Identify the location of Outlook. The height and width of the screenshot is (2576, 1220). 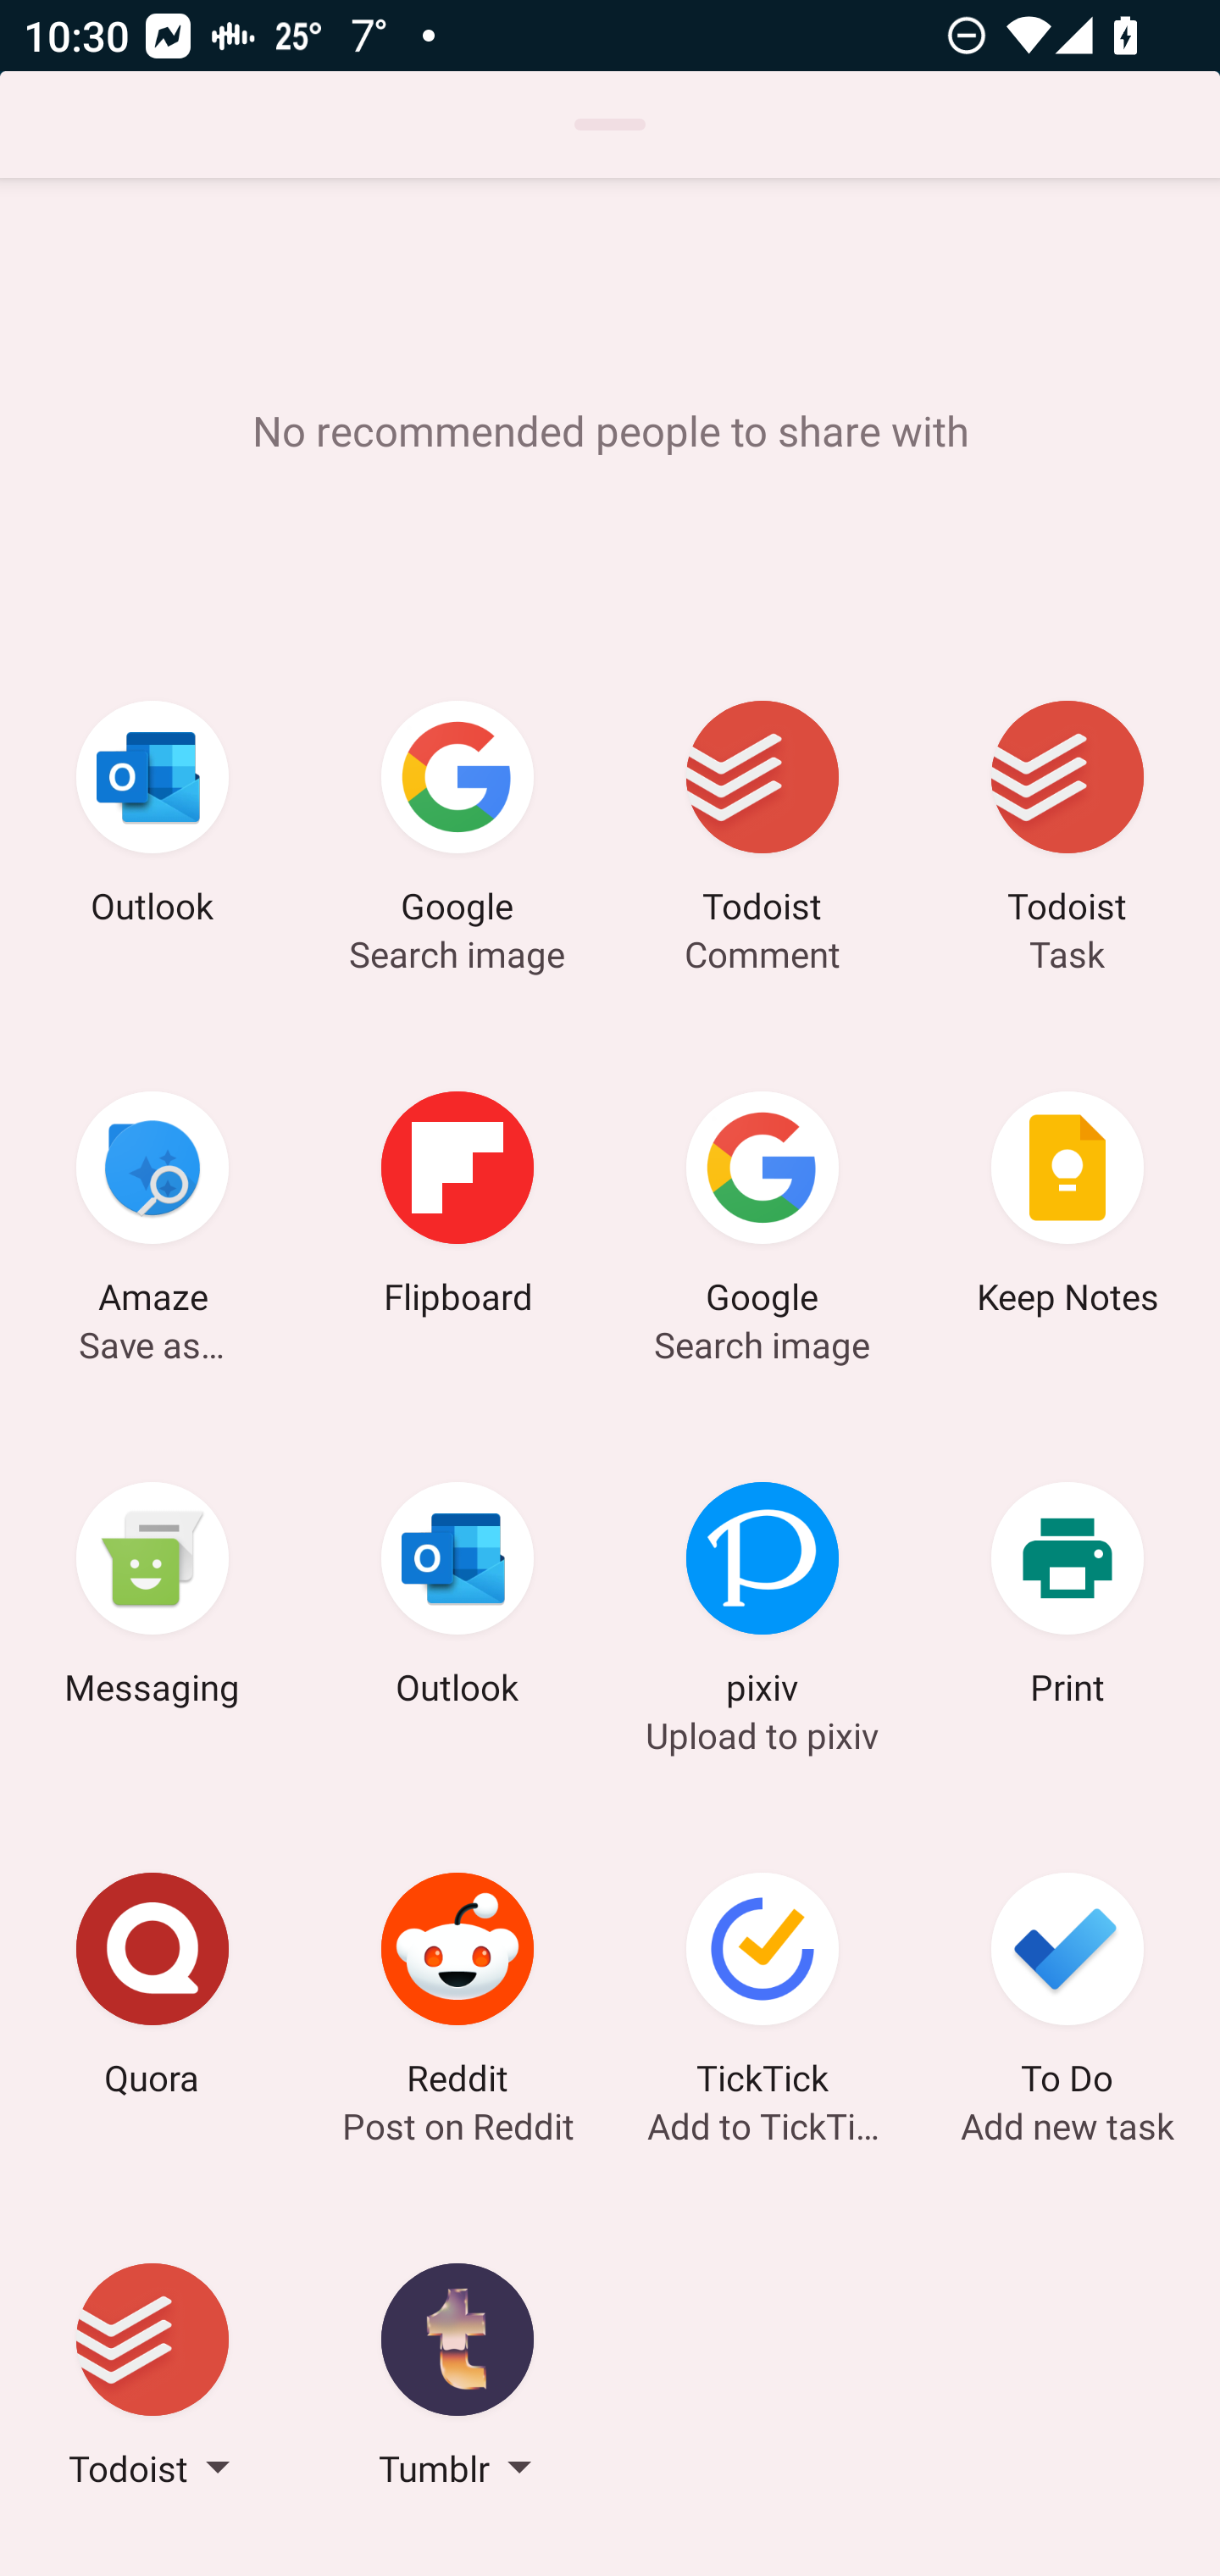
(152, 817).